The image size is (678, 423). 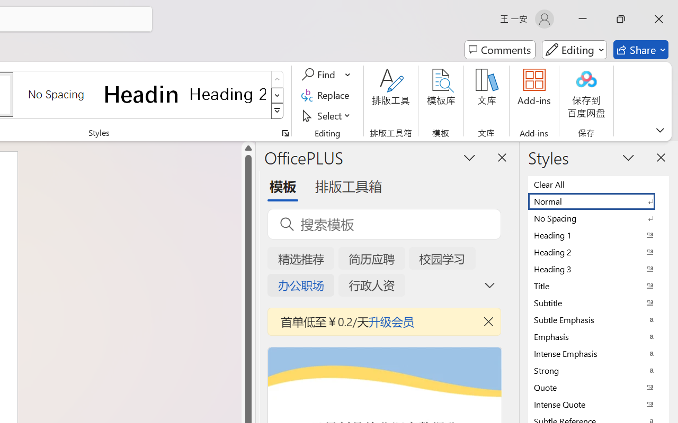 I want to click on Replace..., so click(x=327, y=95).